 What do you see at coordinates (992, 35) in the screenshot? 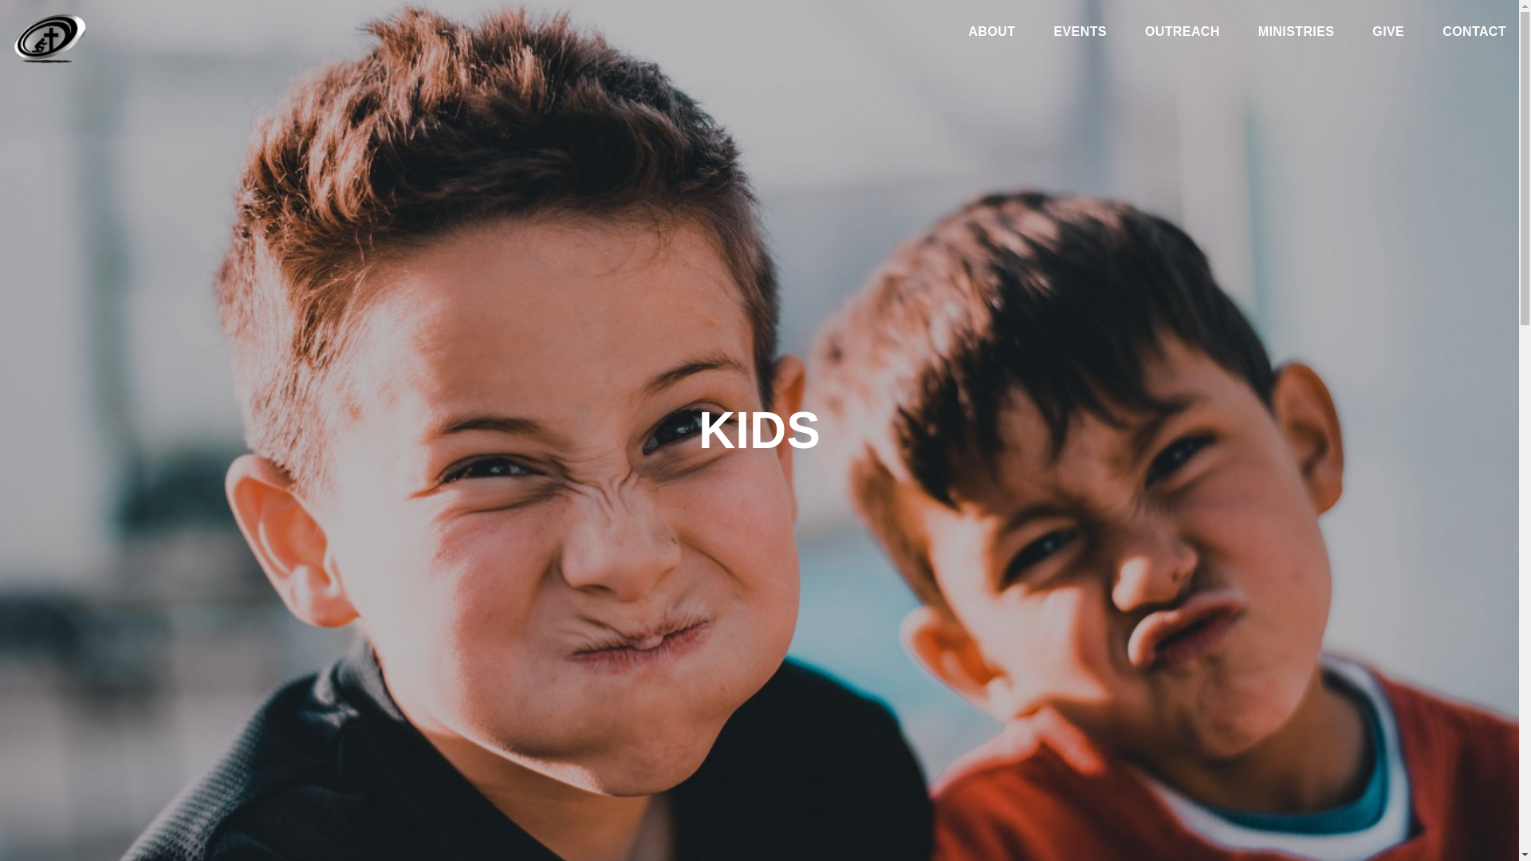
I see `ABOUT` at bounding box center [992, 35].